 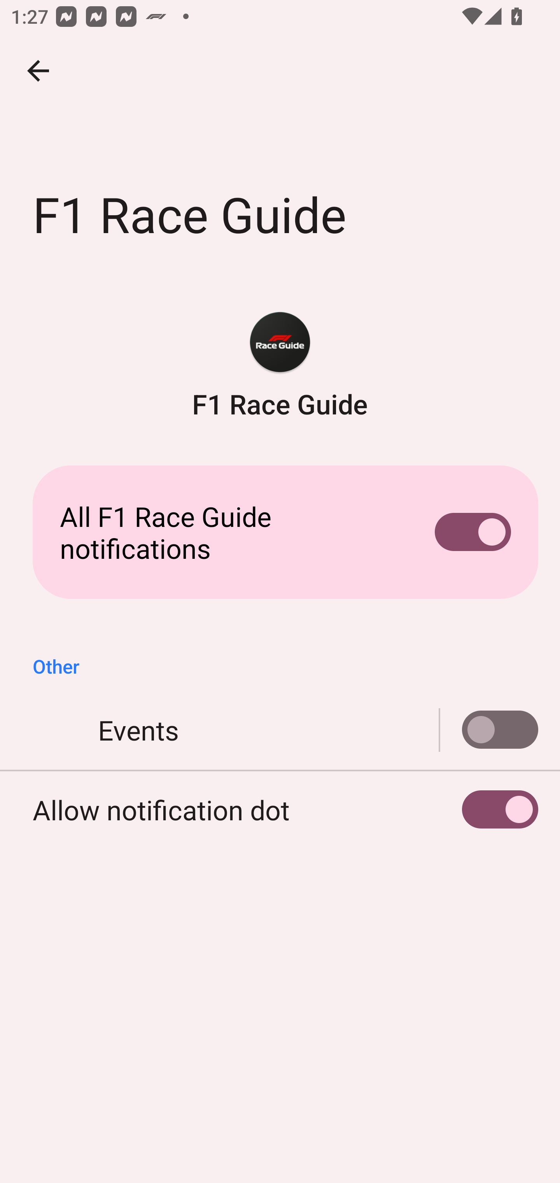 What do you see at coordinates (280, 809) in the screenshot?
I see `Allow notification dot` at bounding box center [280, 809].